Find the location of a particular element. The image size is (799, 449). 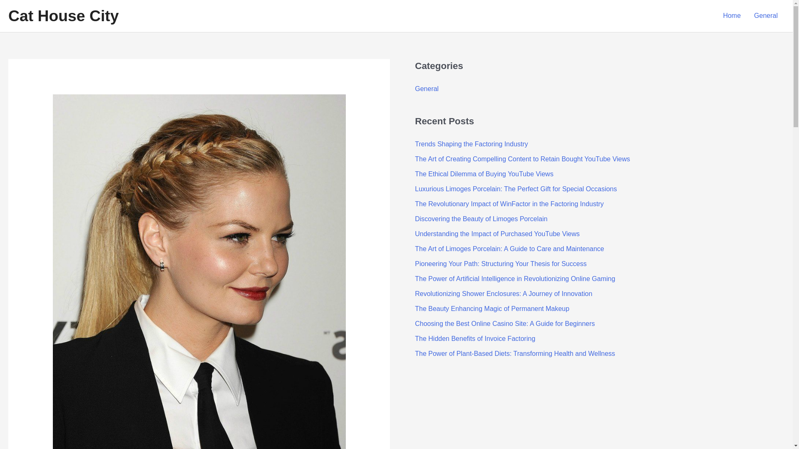

Home is located at coordinates (732, 16).